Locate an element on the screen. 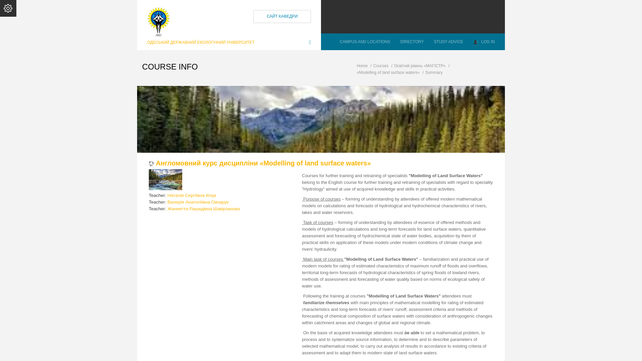 This screenshot has width=642, height=361. LOG IN is located at coordinates (484, 42).